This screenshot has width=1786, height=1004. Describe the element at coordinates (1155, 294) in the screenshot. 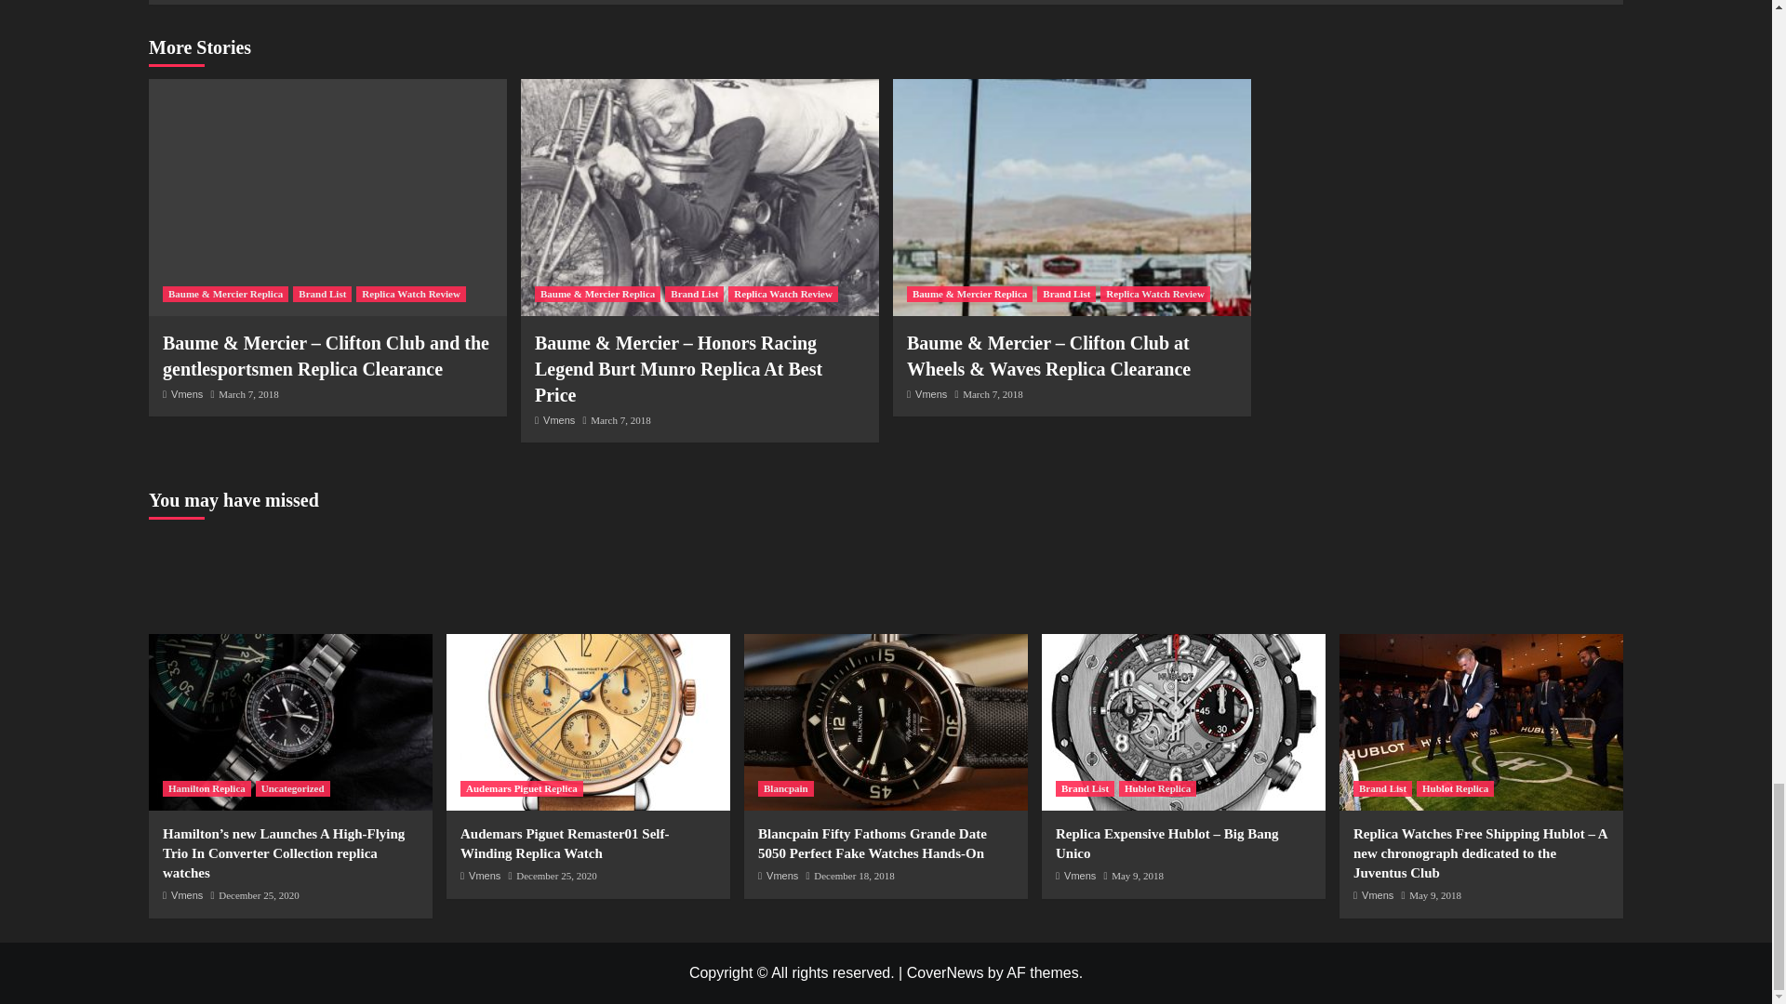

I see `Replica Watch Review` at that location.